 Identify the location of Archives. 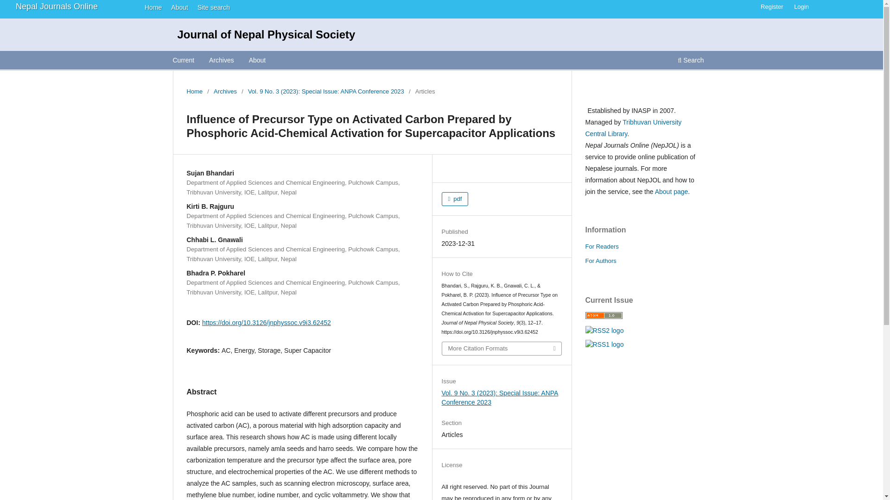
(222, 61).